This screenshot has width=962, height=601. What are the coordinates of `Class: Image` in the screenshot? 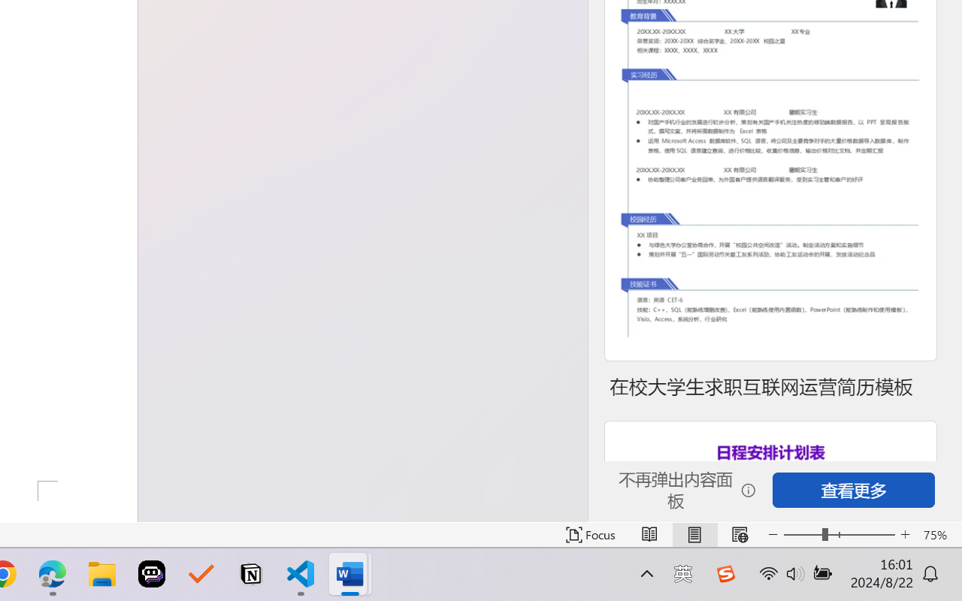 It's located at (725, 574).